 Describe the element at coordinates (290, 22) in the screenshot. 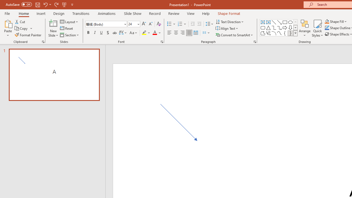

I see `Oval` at that location.